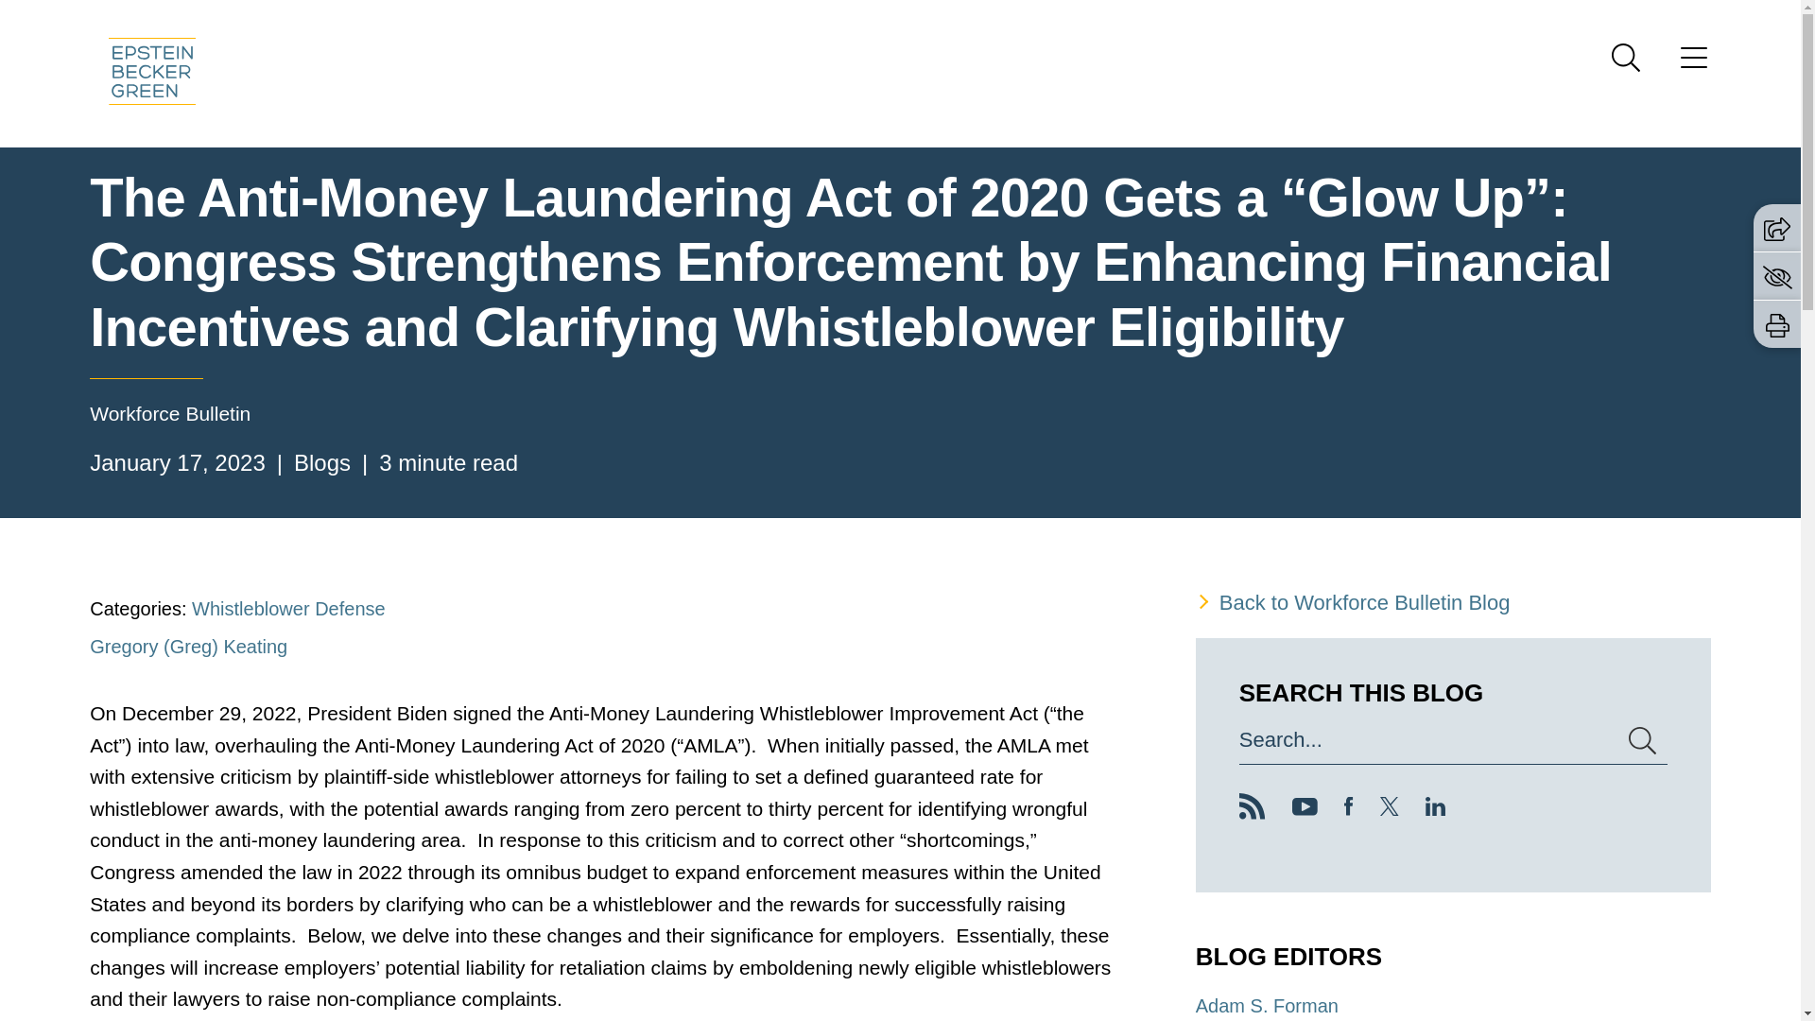  What do you see at coordinates (1252, 812) in the screenshot?
I see `RSS` at bounding box center [1252, 812].